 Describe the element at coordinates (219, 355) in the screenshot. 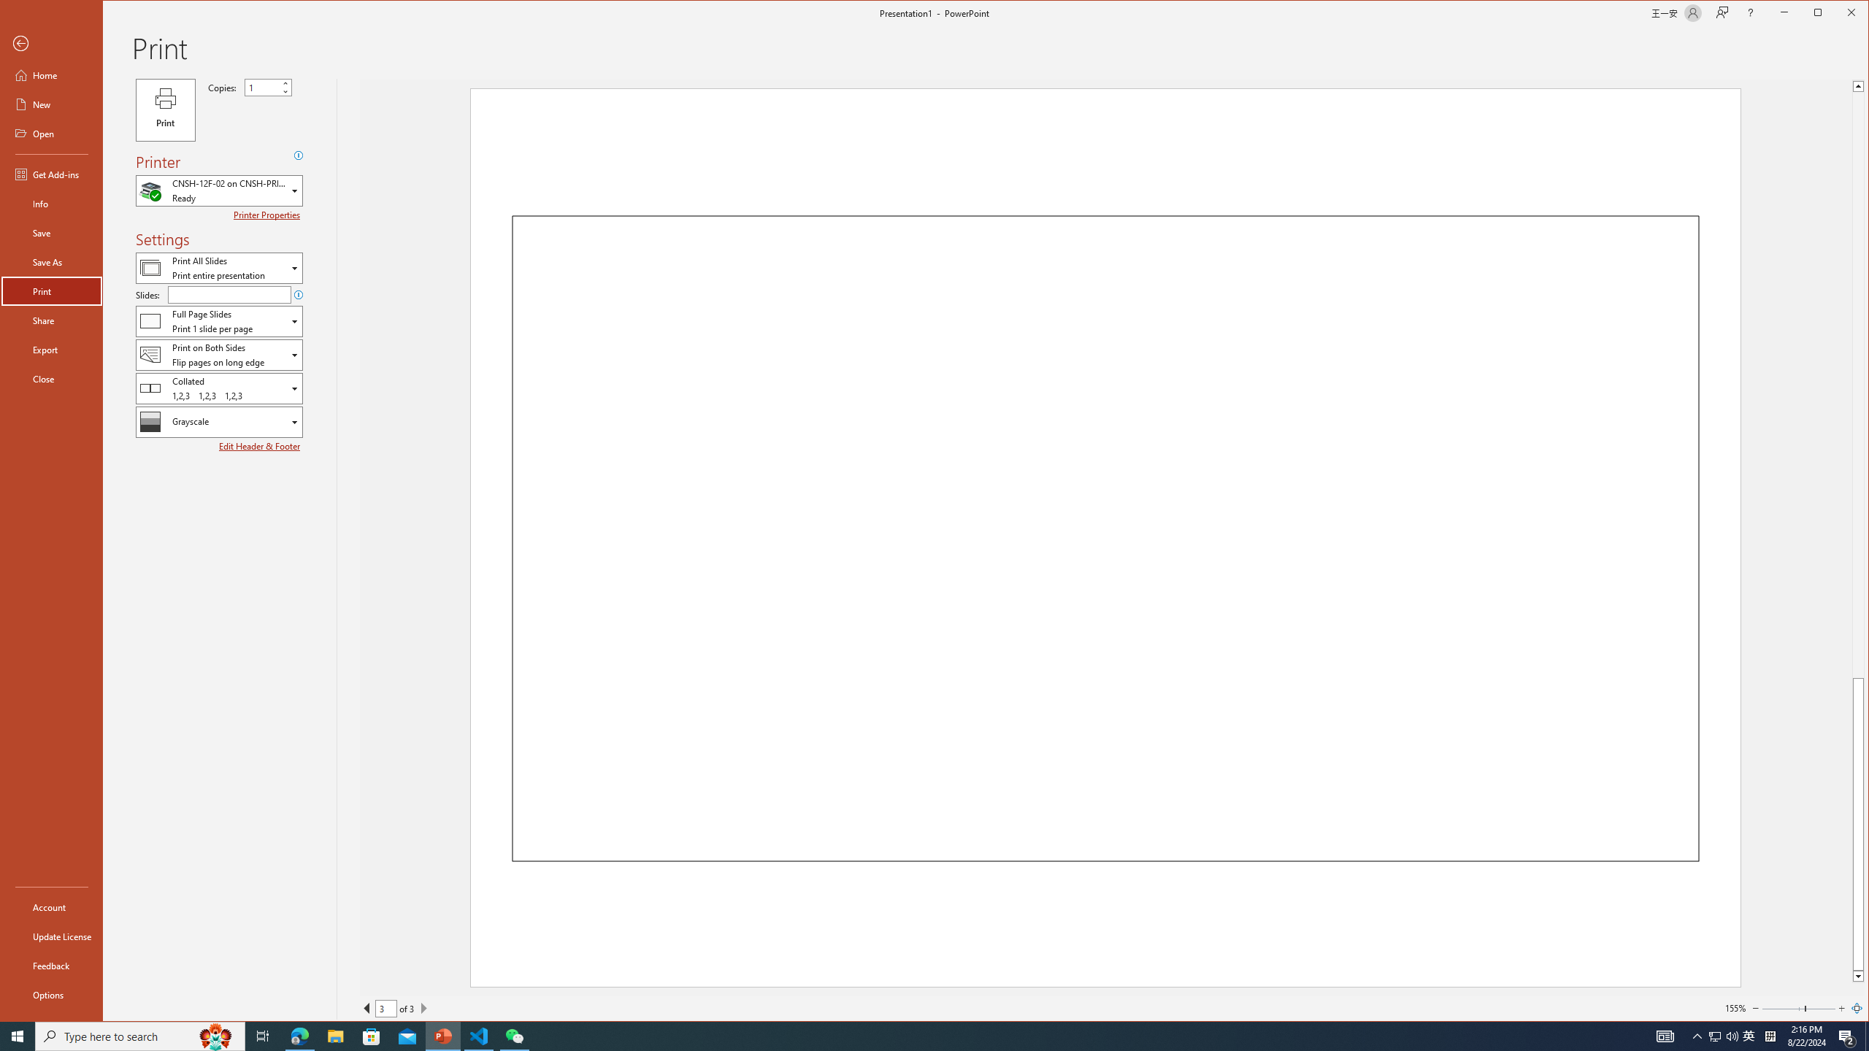

I see `Two-Sided Printing` at that location.